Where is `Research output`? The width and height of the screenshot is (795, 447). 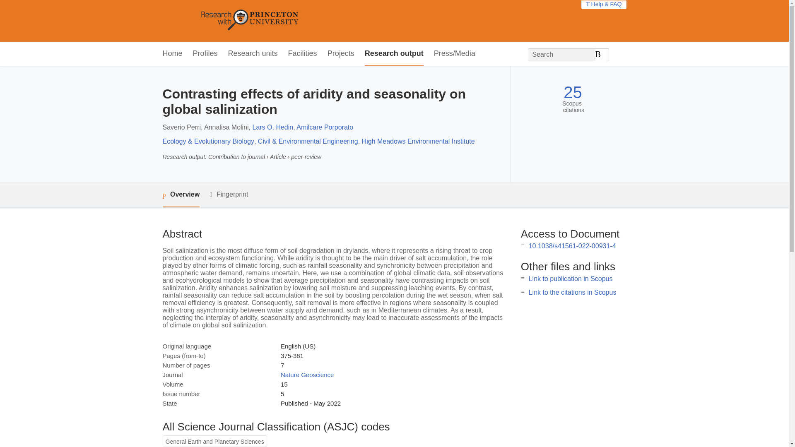
Research output is located at coordinates (394, 54).